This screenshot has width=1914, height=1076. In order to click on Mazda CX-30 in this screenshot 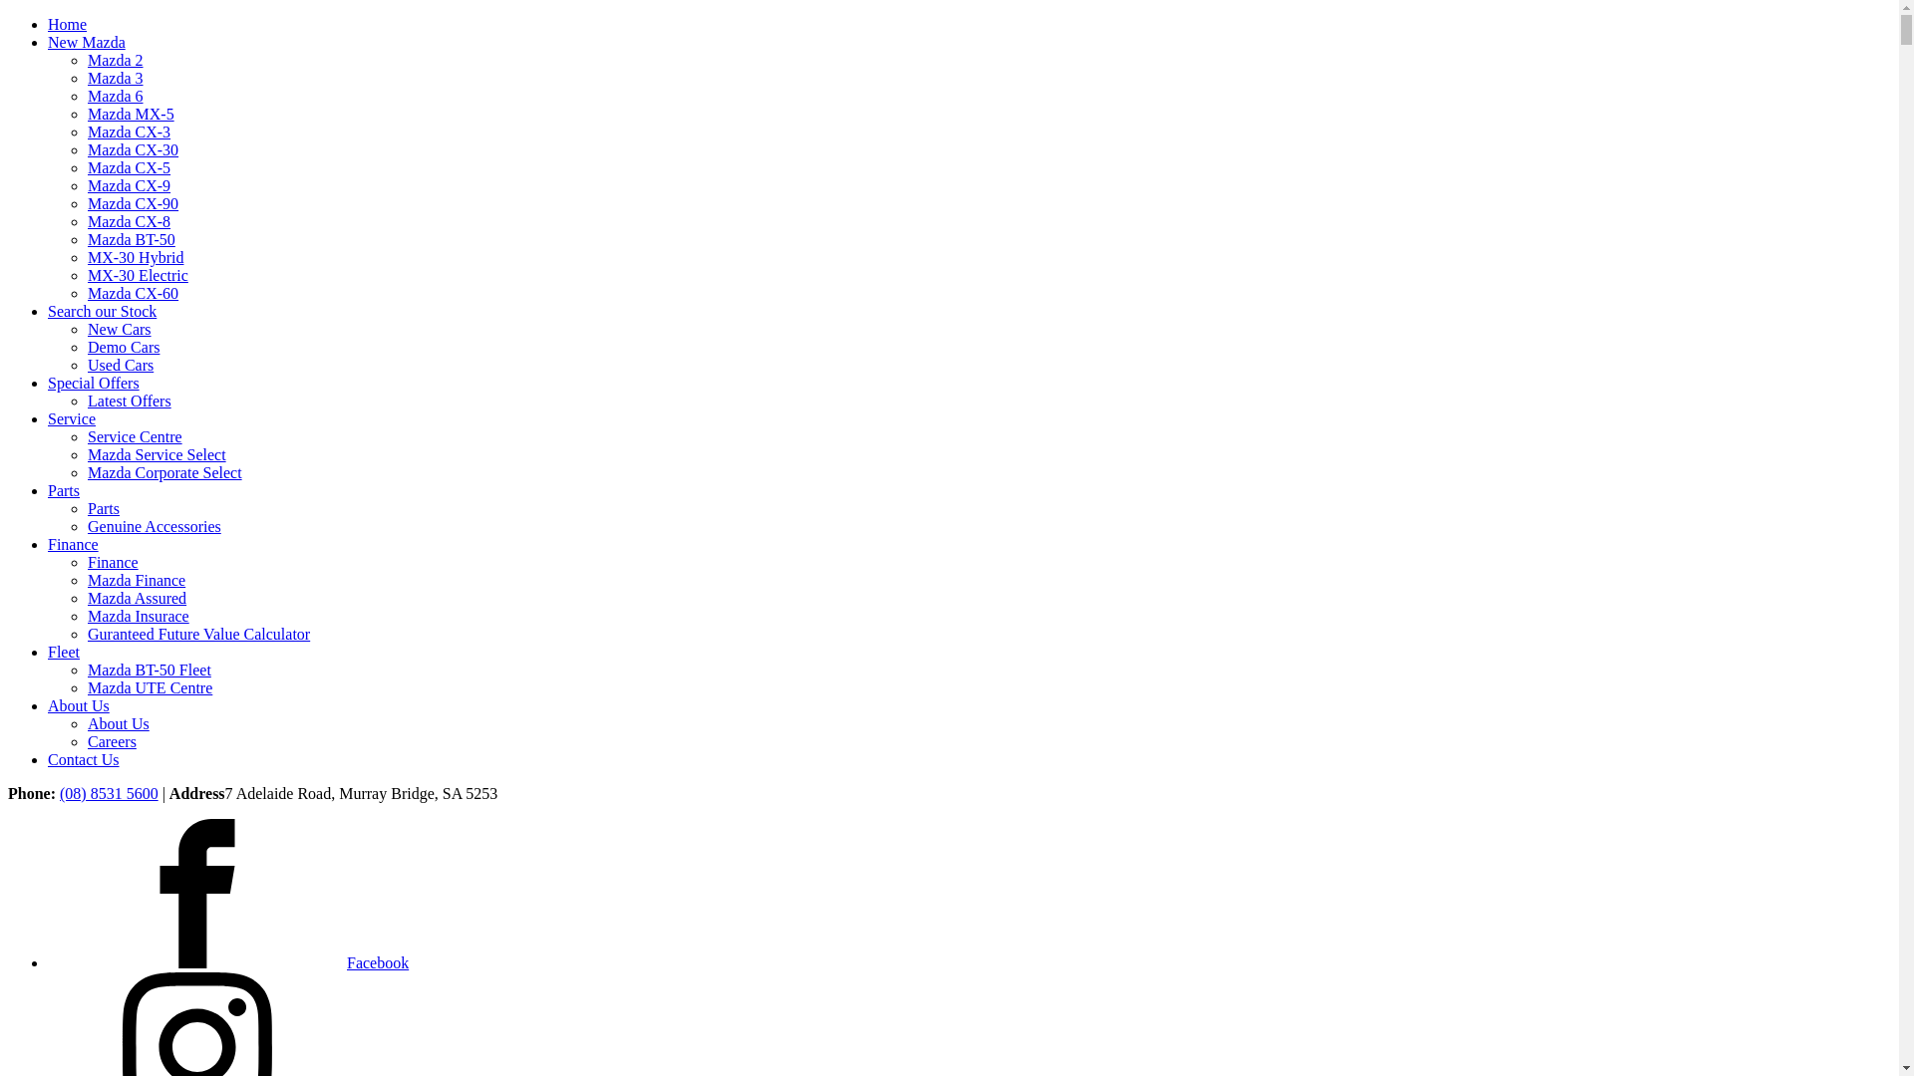, I will do `click(134, 149)`.